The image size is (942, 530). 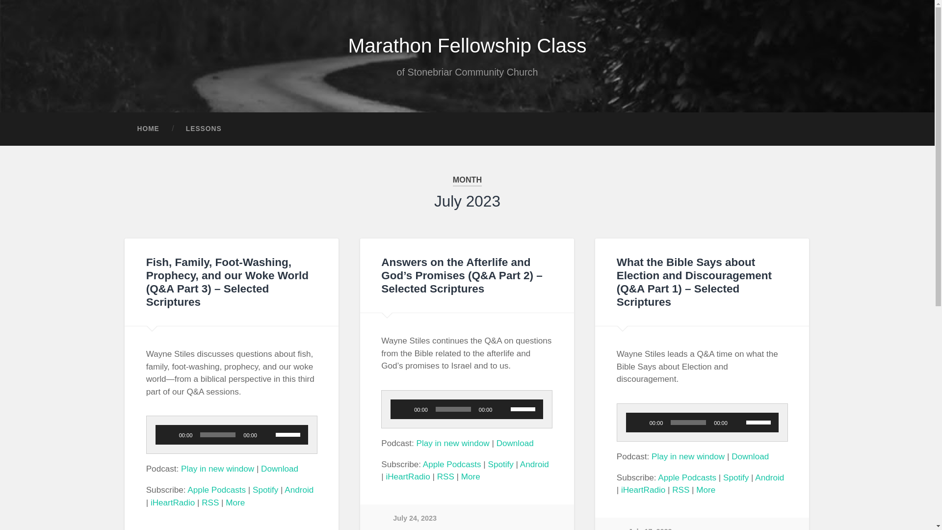 What do you see at coordinates (210, 503) in the screenshot?
I see `RSS` at bounding box center [210, 503].